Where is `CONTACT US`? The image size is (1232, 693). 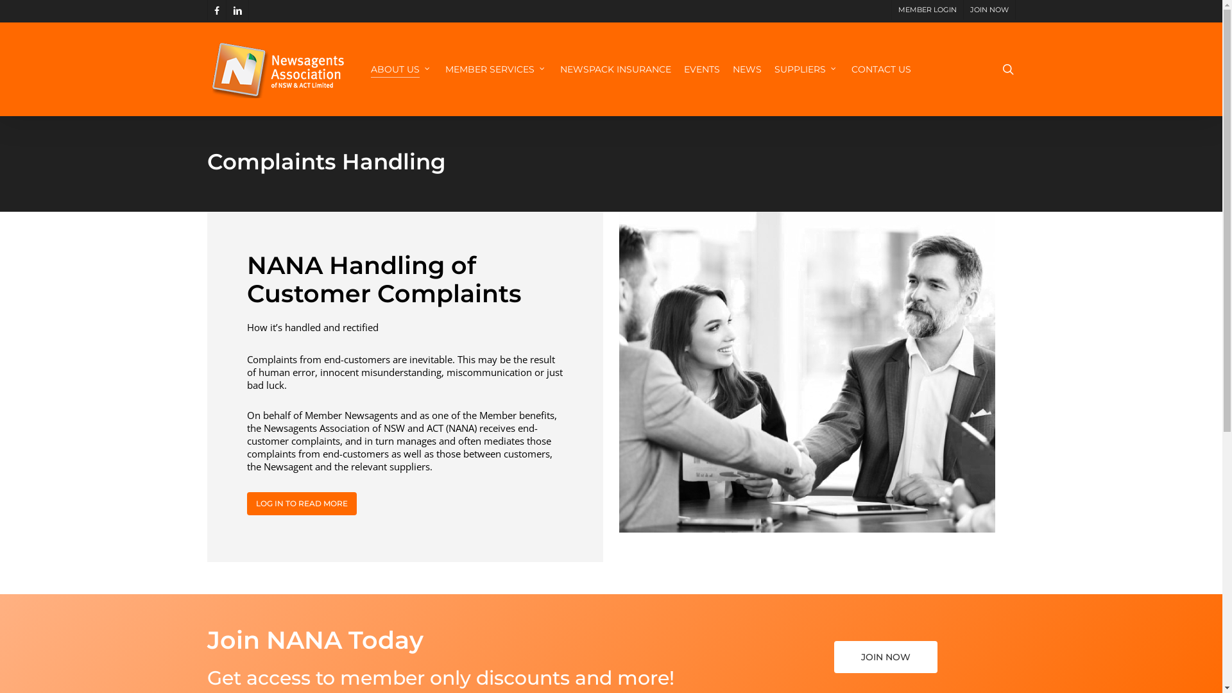
CONTACT US is located at coordinates (880, 69).